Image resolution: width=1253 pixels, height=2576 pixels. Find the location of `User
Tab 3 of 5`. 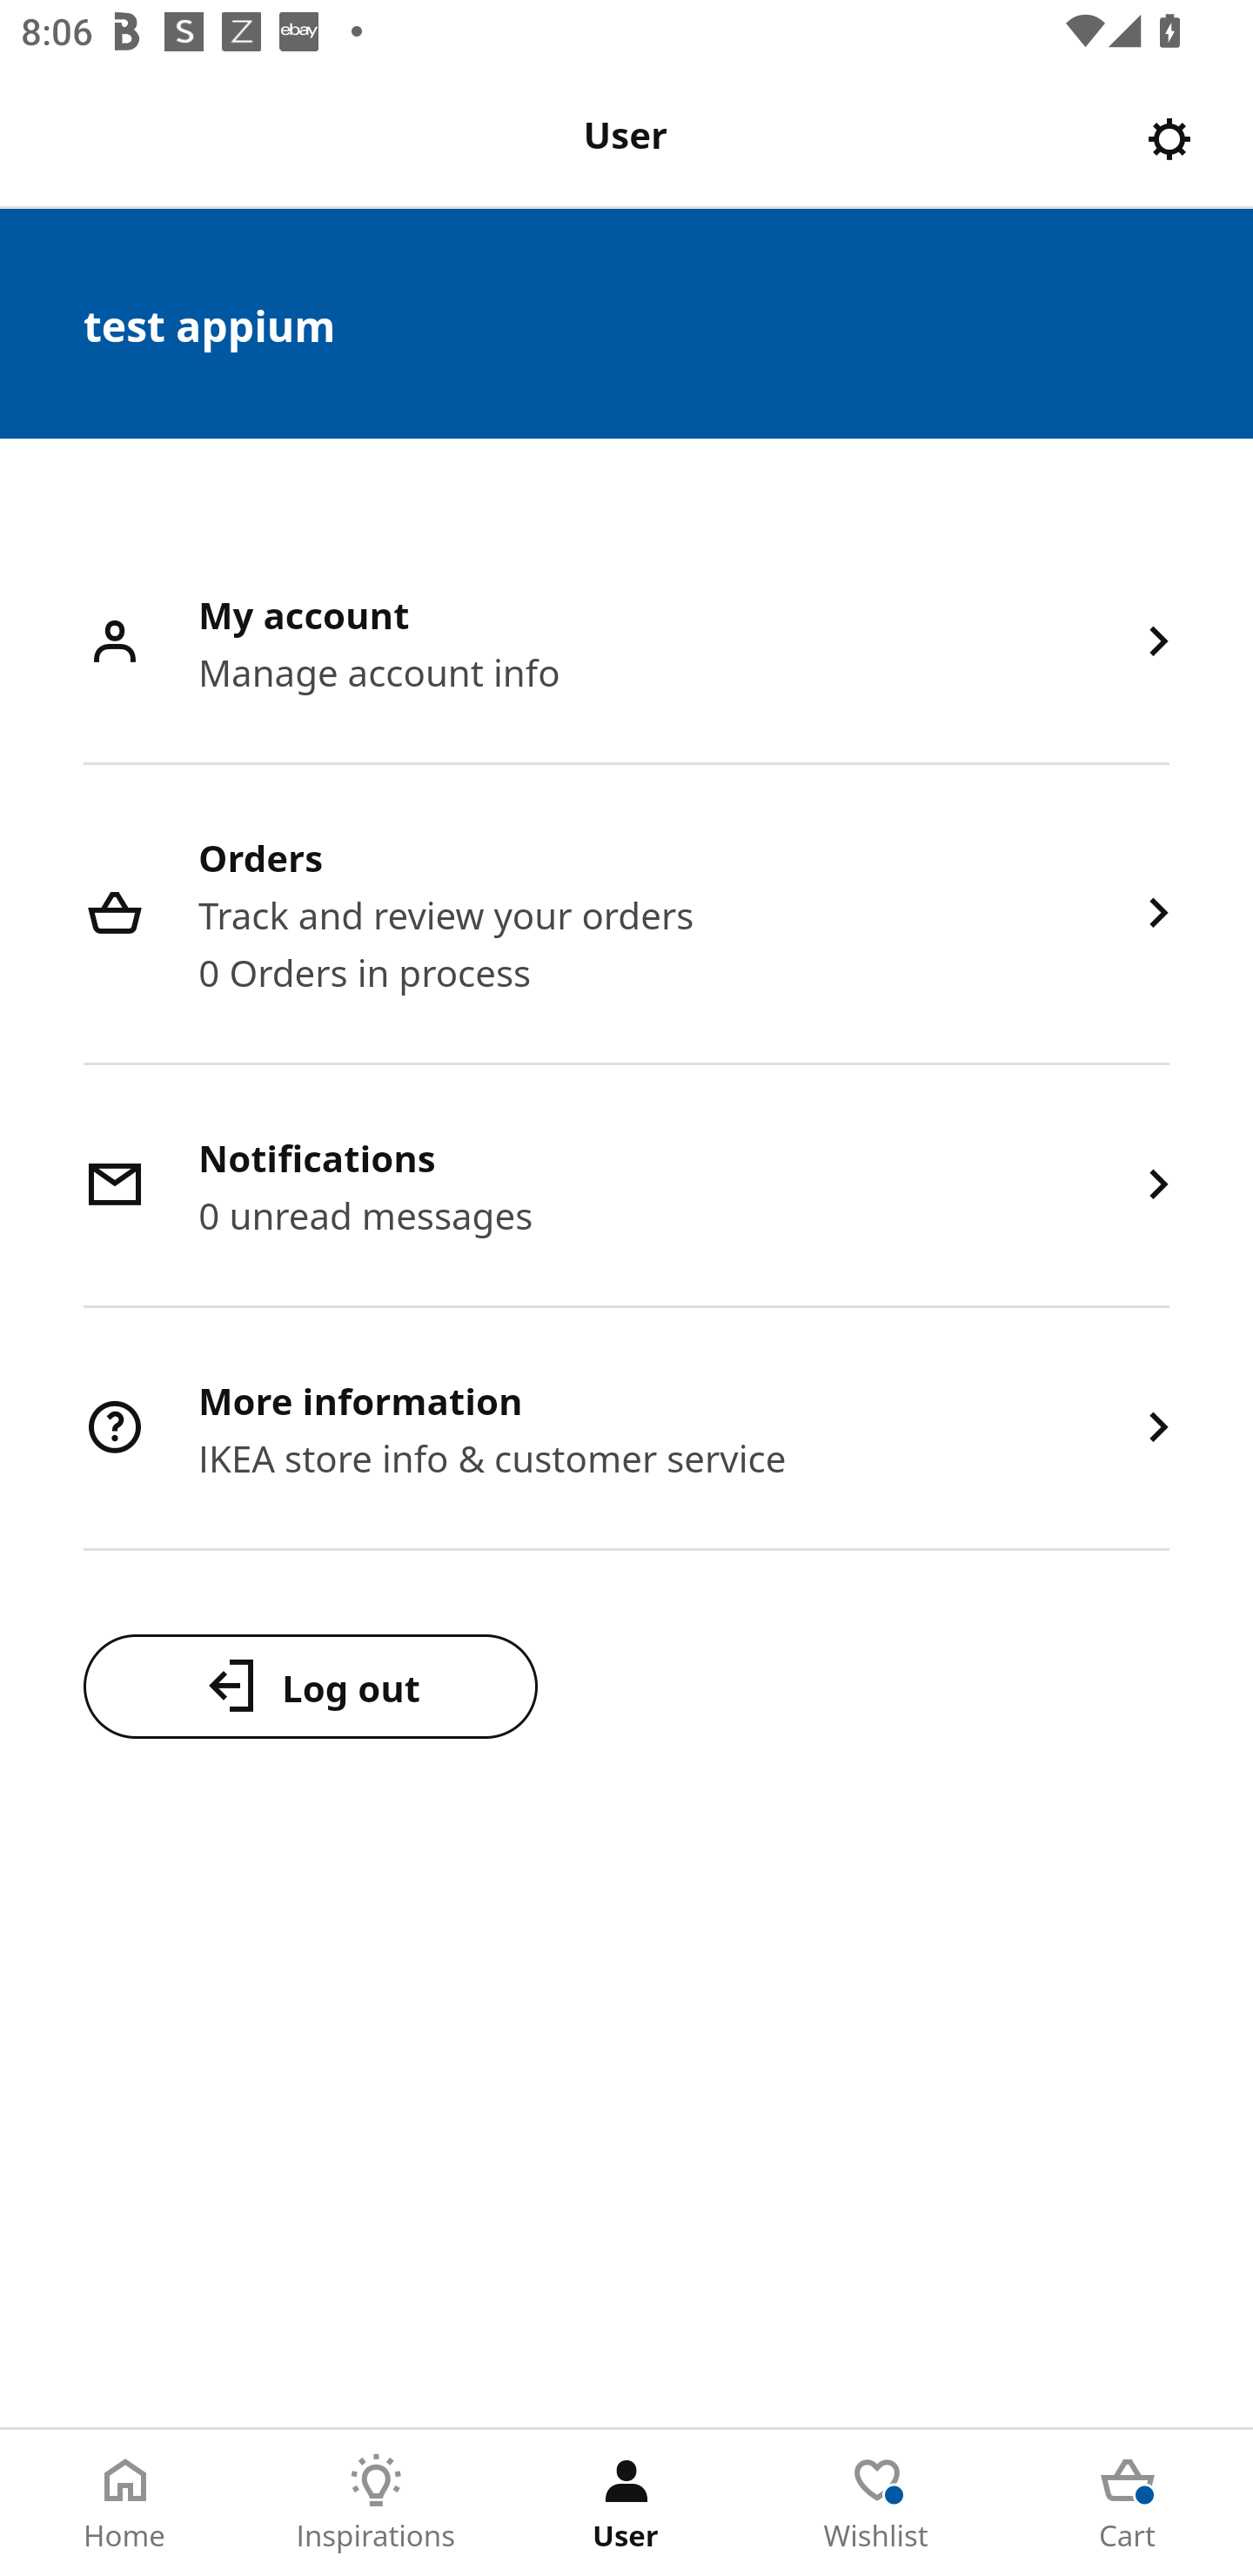

User
Tab 3 of 5 is located at coordinates (626, 2503).